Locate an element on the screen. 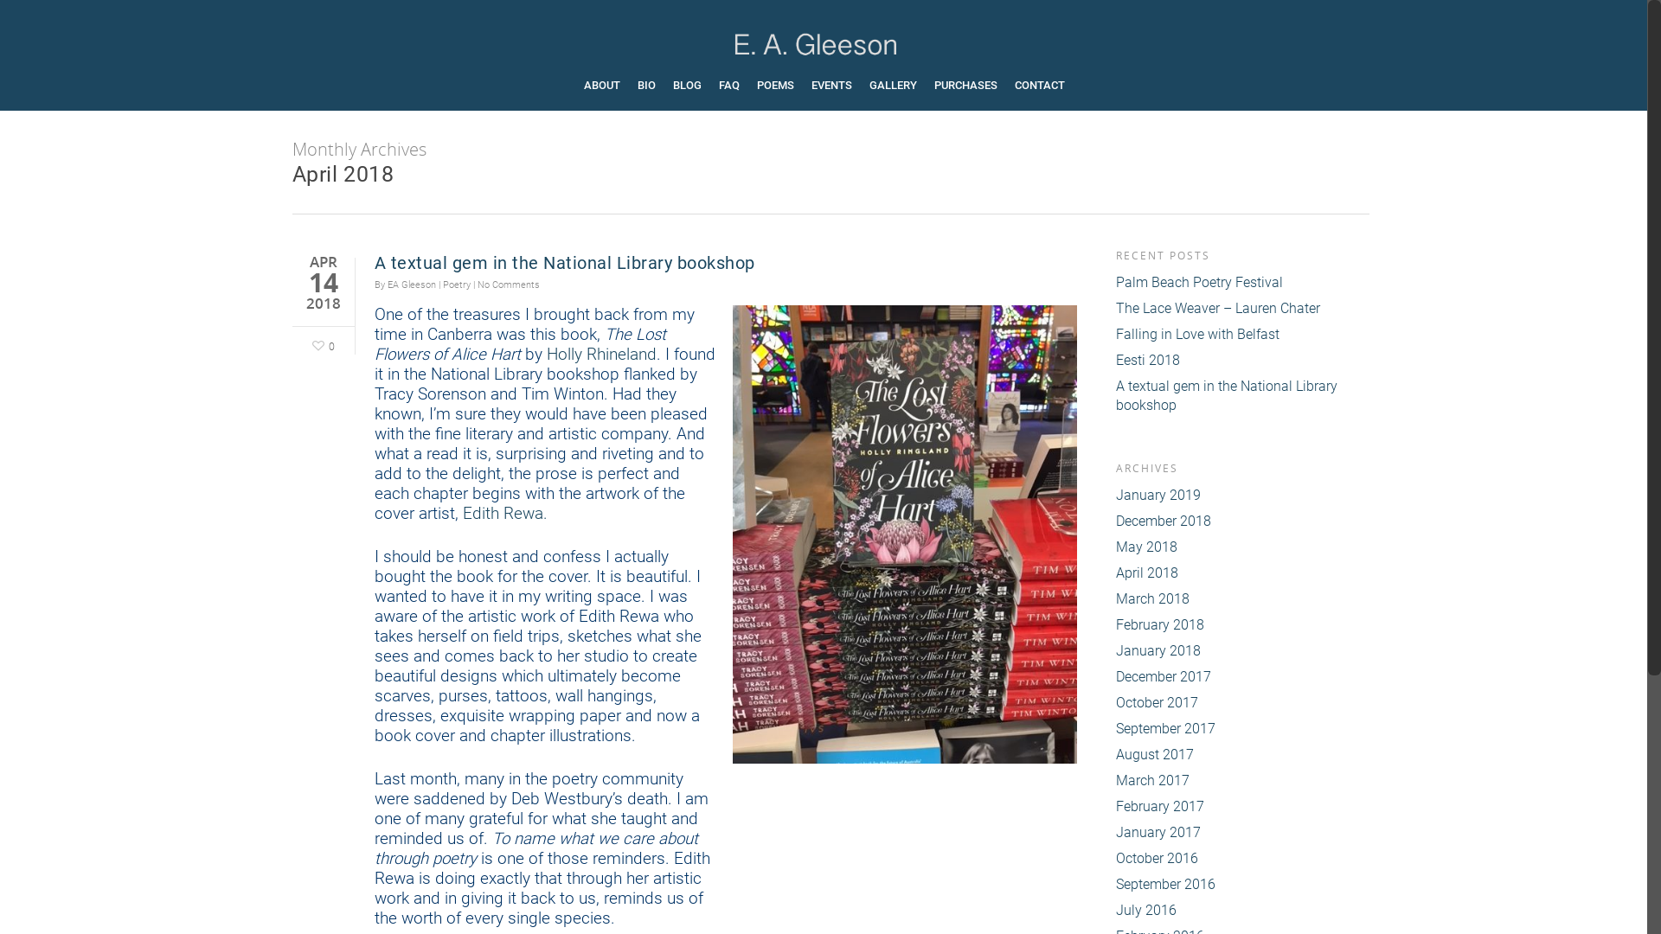  January 2019 is located at coordinates (1242, 496).